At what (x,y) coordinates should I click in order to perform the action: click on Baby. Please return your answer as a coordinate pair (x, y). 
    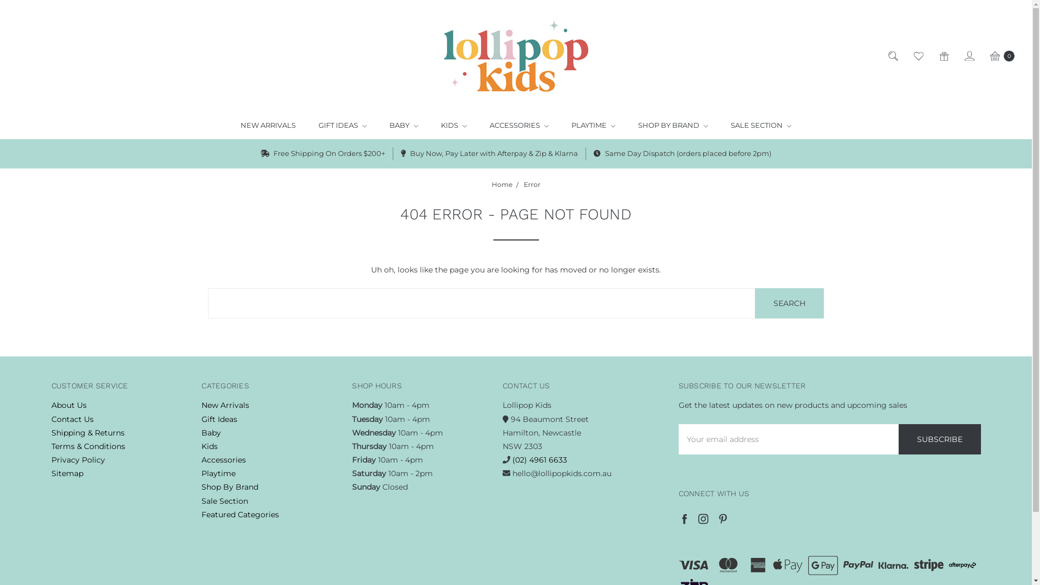
    Looking at the image, I should click on (211, 433).